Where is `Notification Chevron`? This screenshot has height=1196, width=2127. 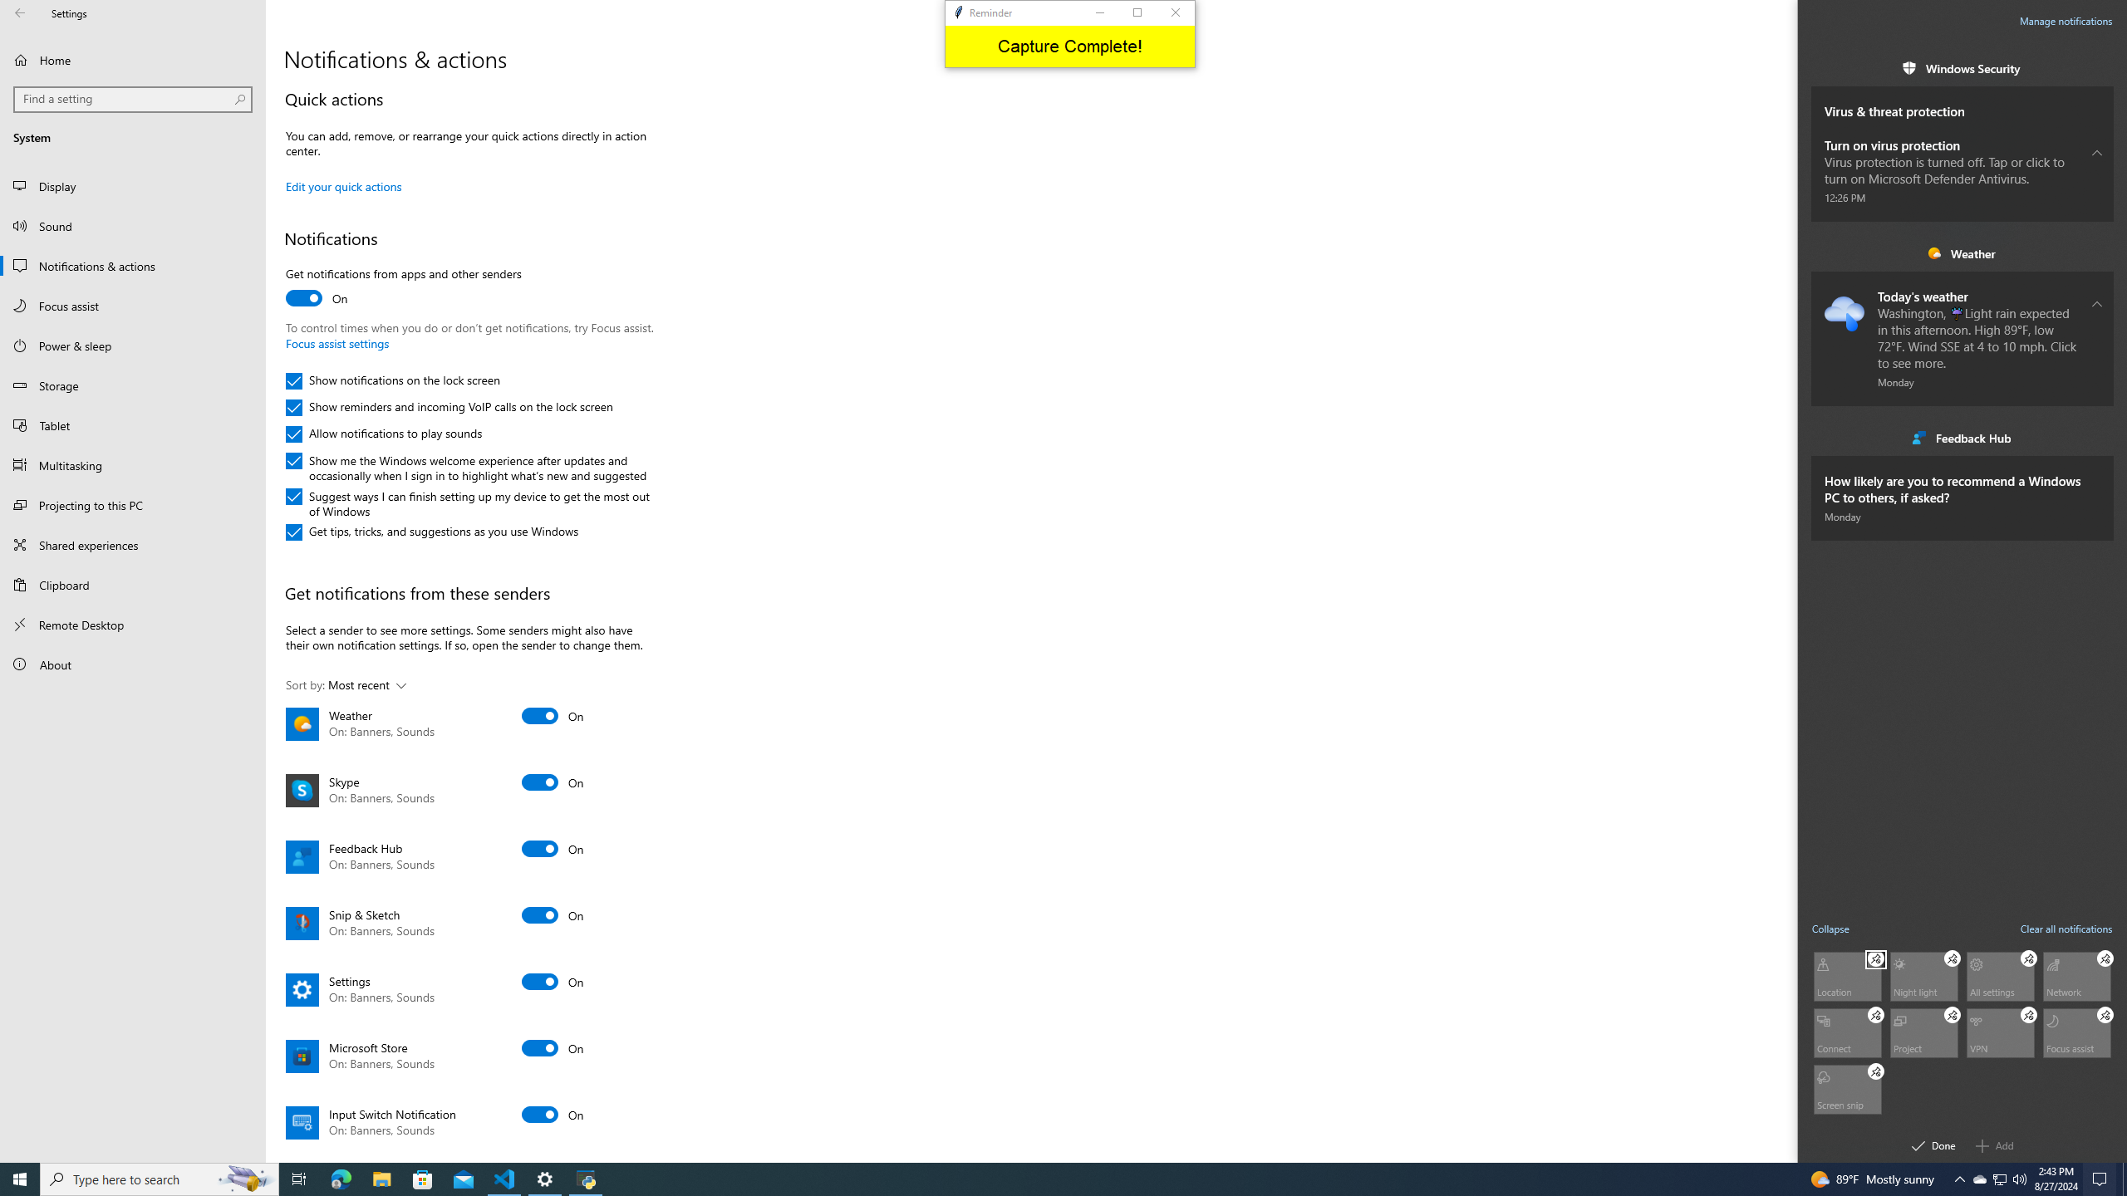
Notification Chevron is located at coordinates (1959, 1179).